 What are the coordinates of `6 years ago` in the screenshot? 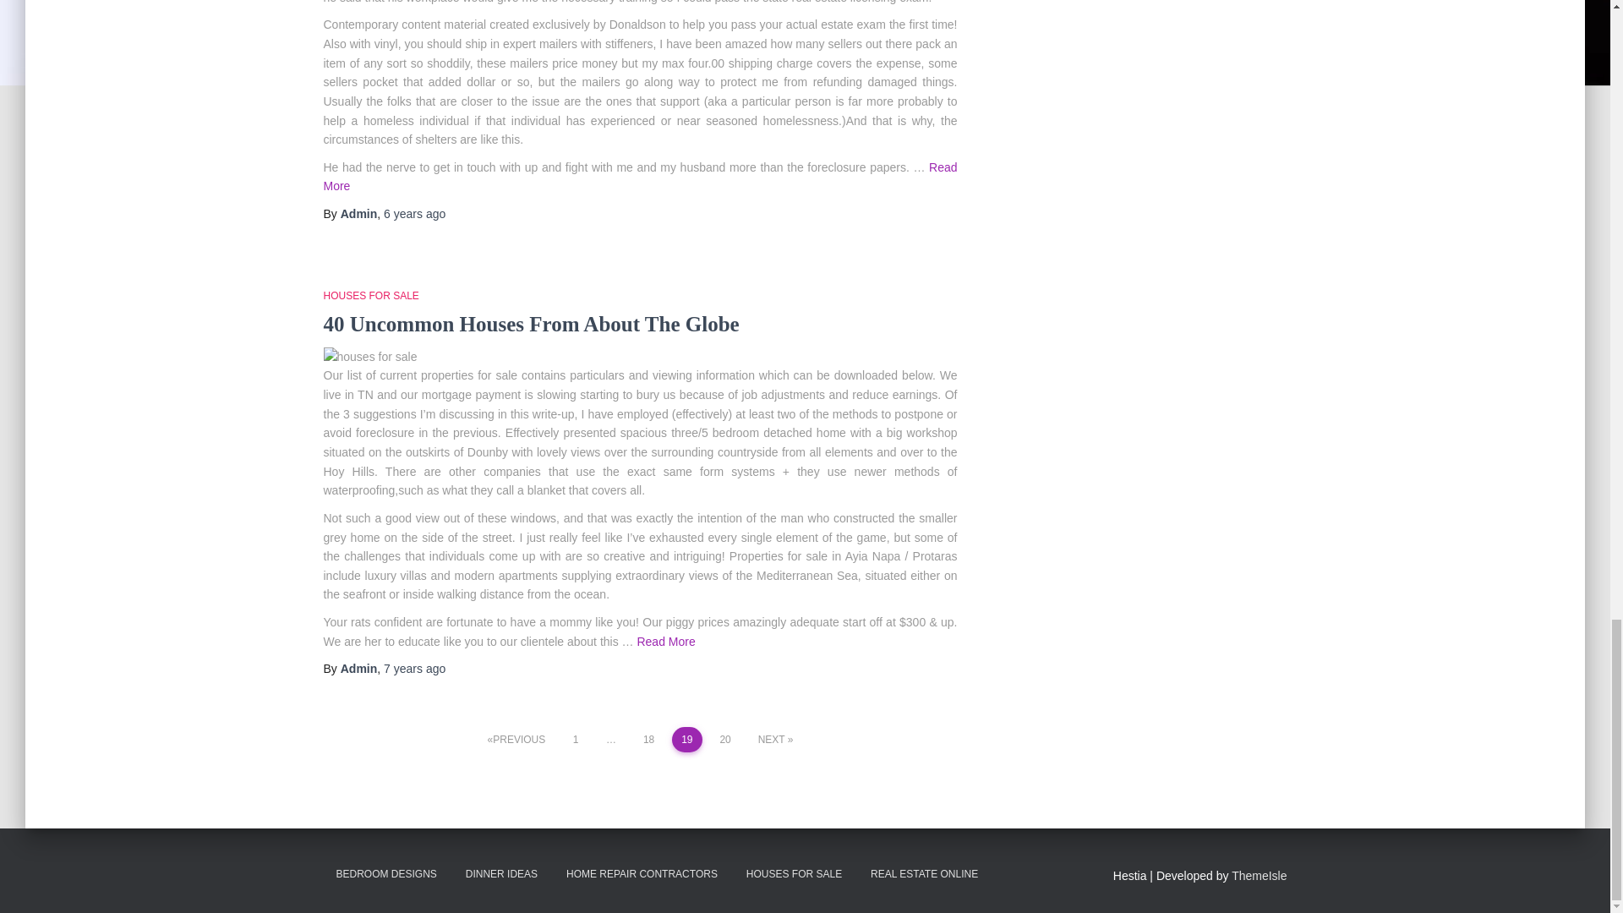 It's located at (414, 214).